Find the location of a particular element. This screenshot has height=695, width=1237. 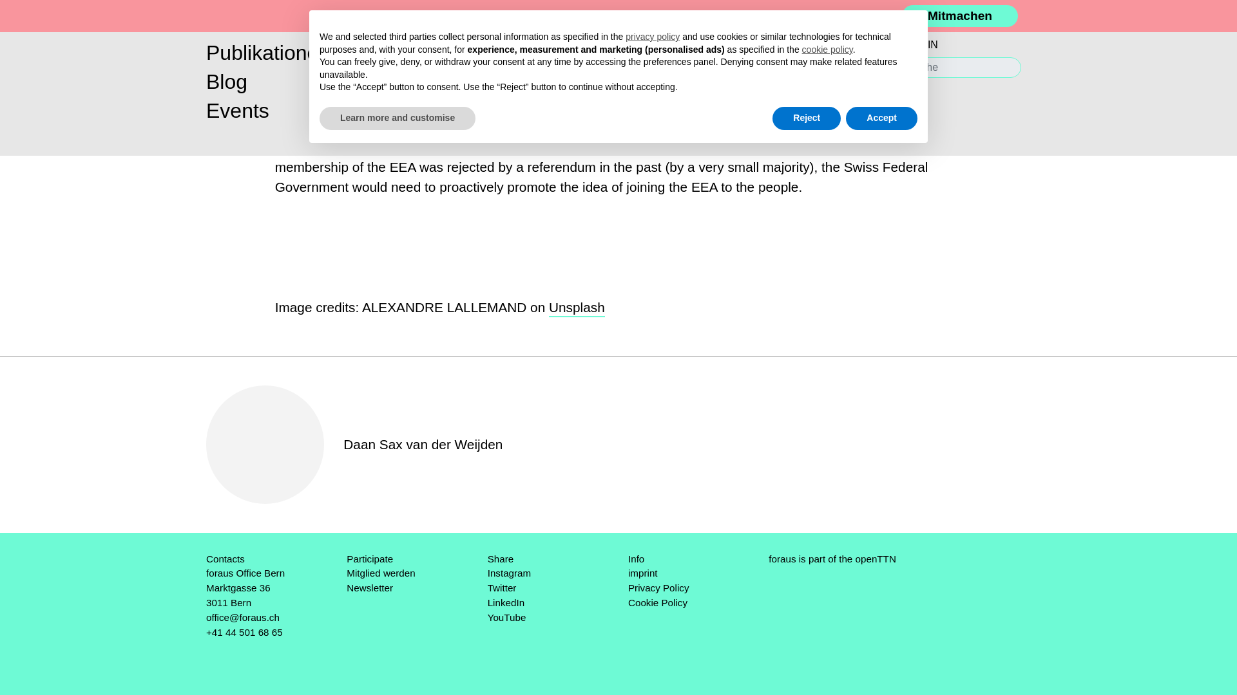

Privacy Policy is located at coordinates (658, 588).